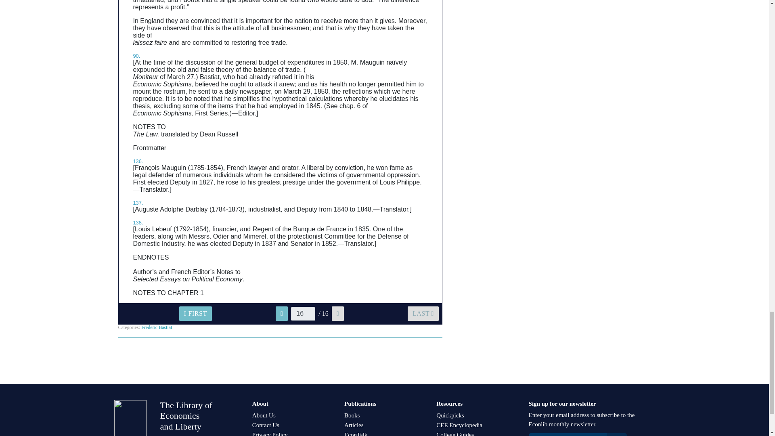 The width and height of the screenshot is (775, 436). What do you see at coordinates (138, 161) in the screenshot?
I see `Return to text` at bounding box center [138, 161].